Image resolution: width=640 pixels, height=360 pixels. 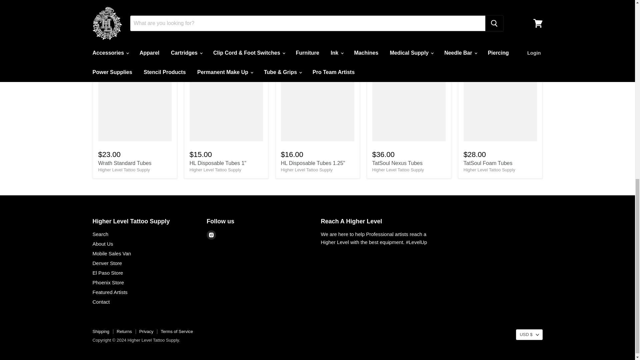 What do you see at coordinates (306, 170) in the screenshot?
I see `Higher Level Tattoo Supply` at bounding box center [306, 170].